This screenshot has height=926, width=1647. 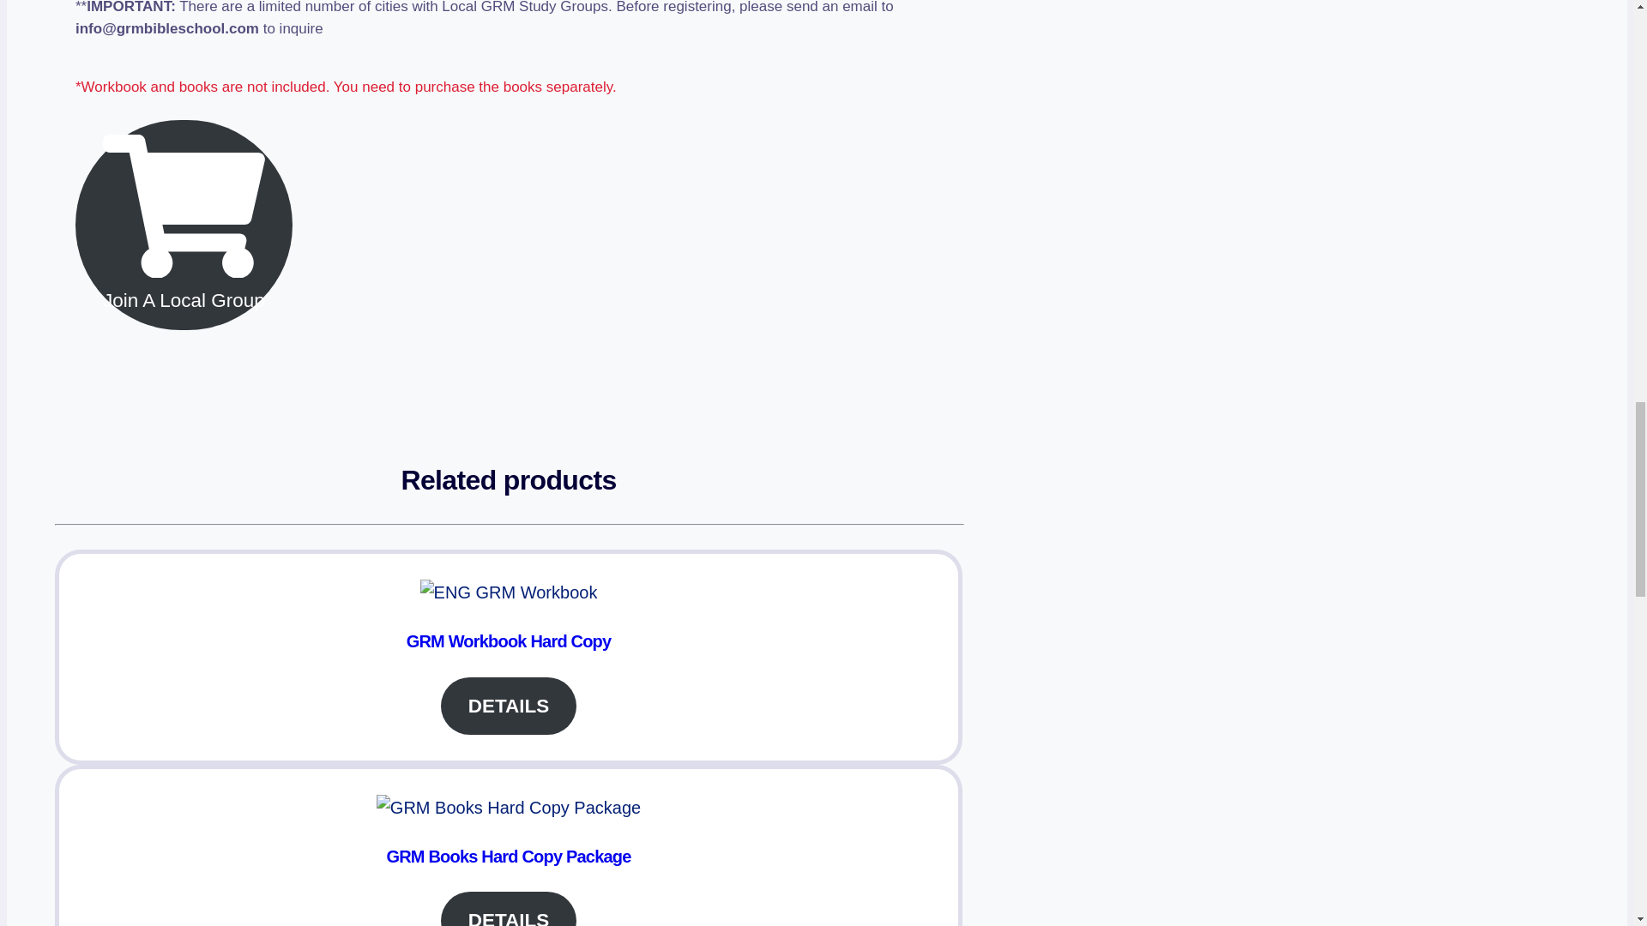 I want to click on Join A Local Group, so click(x=184, y=225).